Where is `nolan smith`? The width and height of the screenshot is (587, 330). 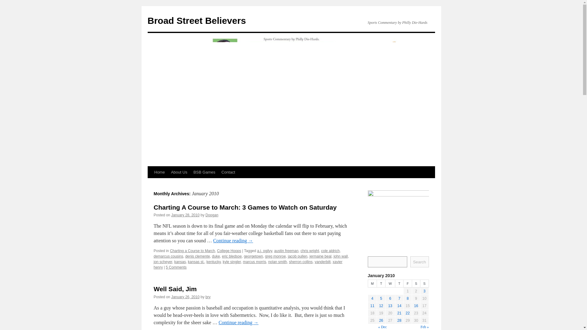
nolan smith is located at coordinates (278, 262).